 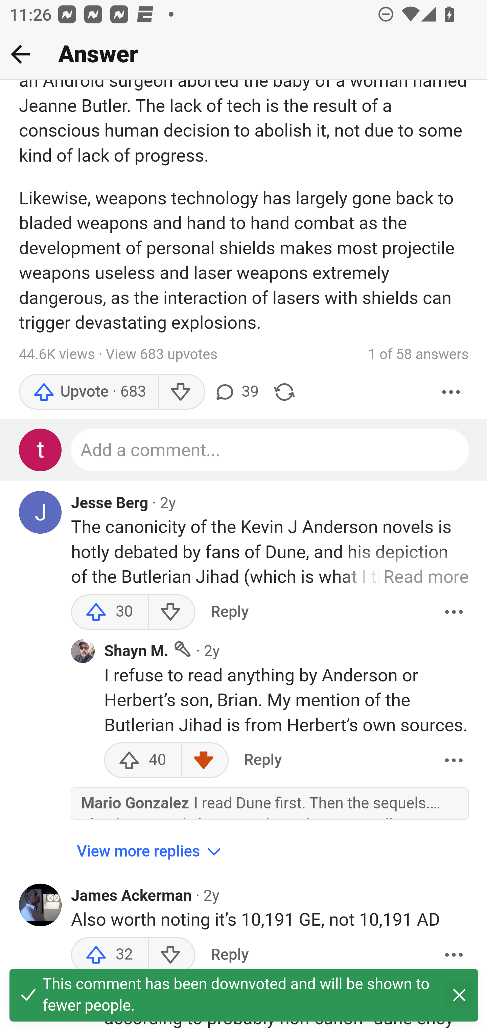 What do you see at coordinates (171, 612) in the screenshot?
I see `Downvote` at bounding box center [171, 612].